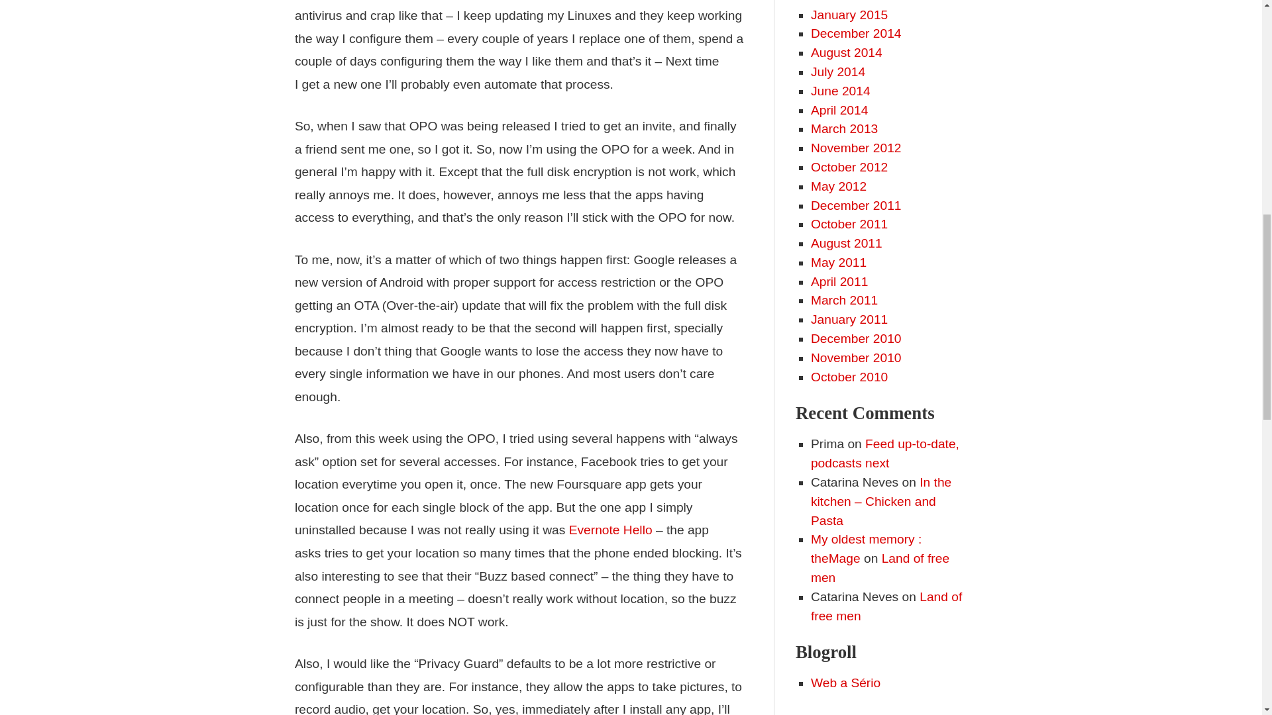 The image size is (1272, 715). Describe the element at coordinates (844, 1) in the screenshot. I see `March 2015` at that location.